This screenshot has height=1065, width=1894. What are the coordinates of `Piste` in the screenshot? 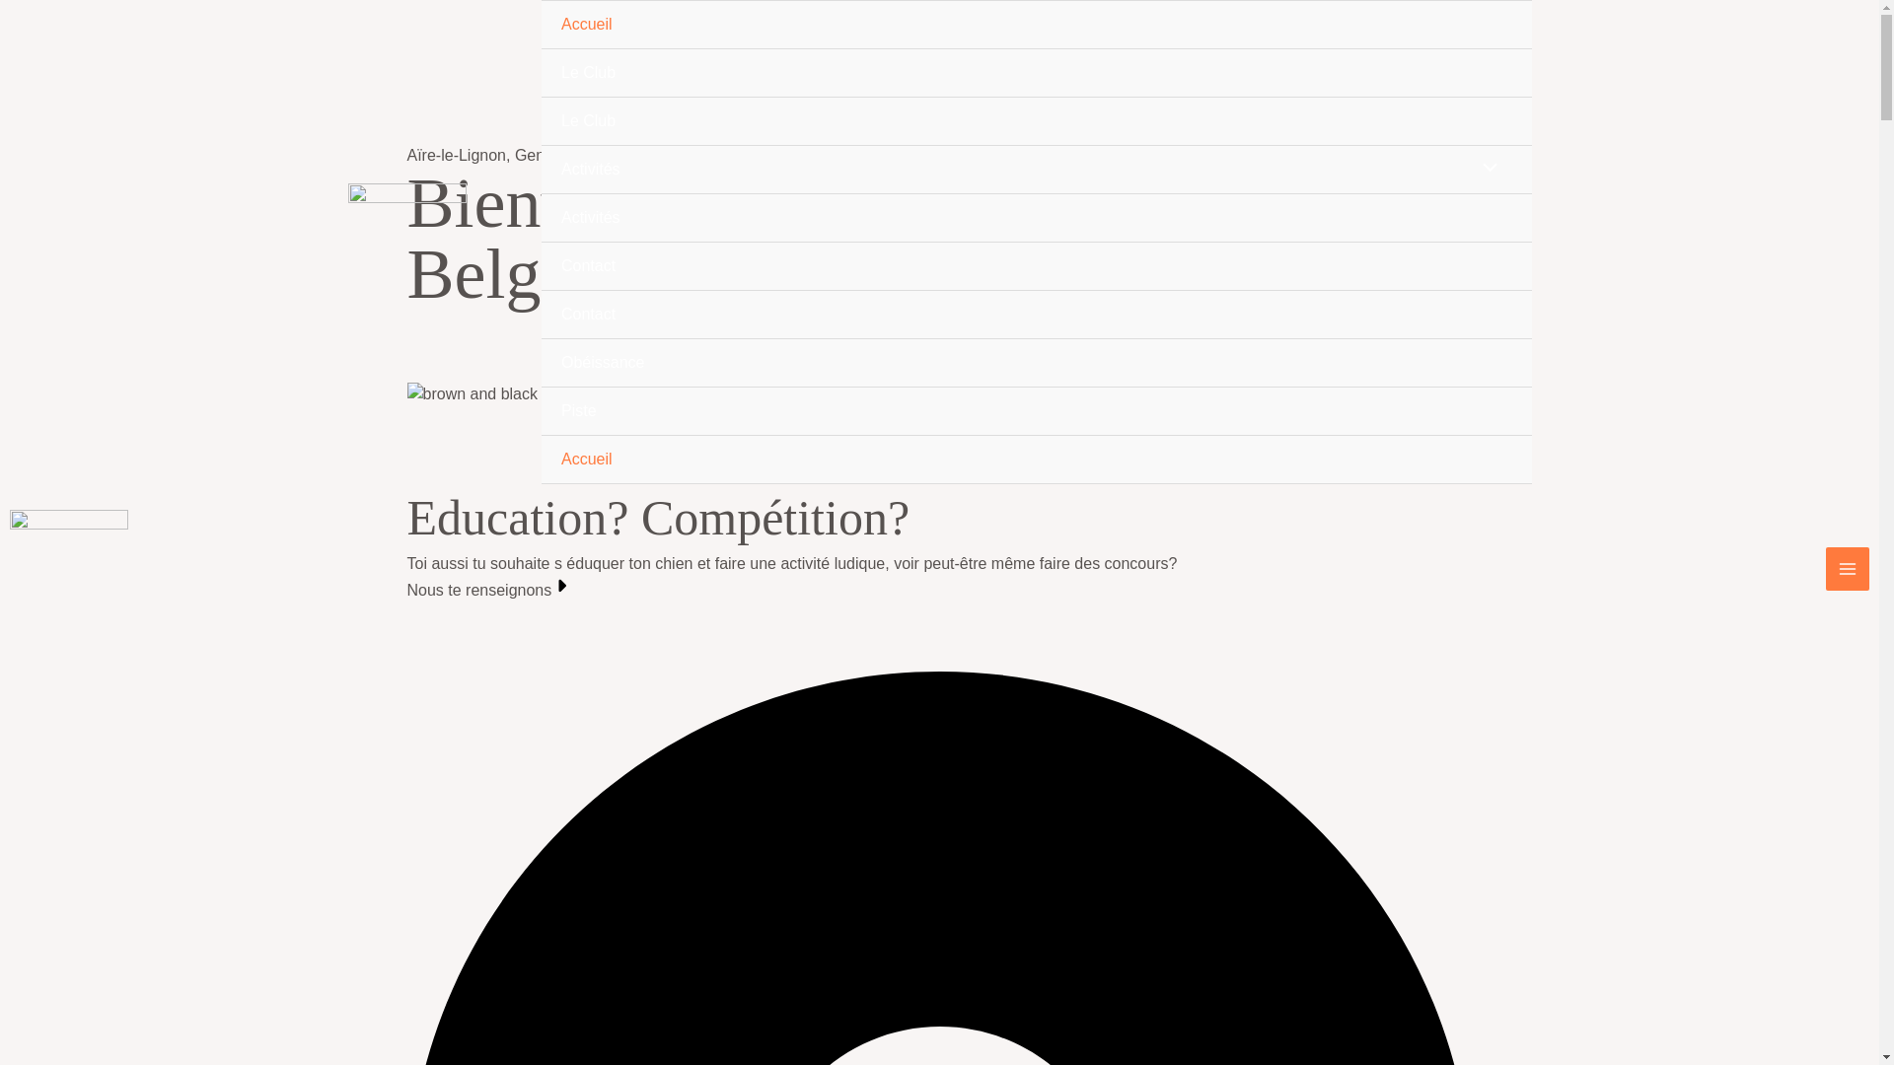 It's located at (1037, 412).